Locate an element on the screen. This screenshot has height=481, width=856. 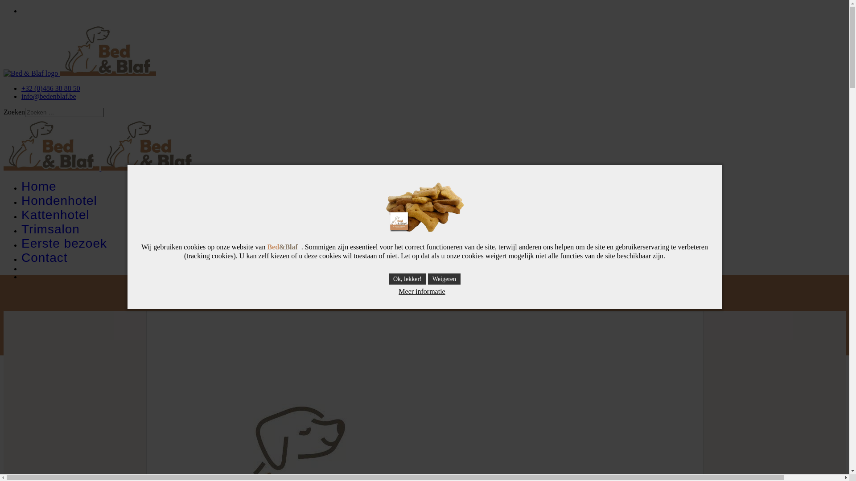
Hondenhotel is located at coordinates (59, 200).